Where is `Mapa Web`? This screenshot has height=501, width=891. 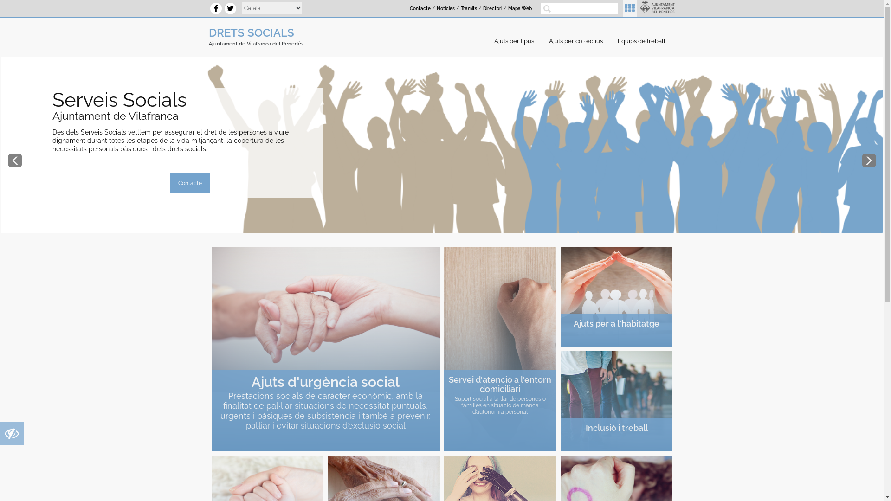
Mapa Web is located at coordinates (520, 9).